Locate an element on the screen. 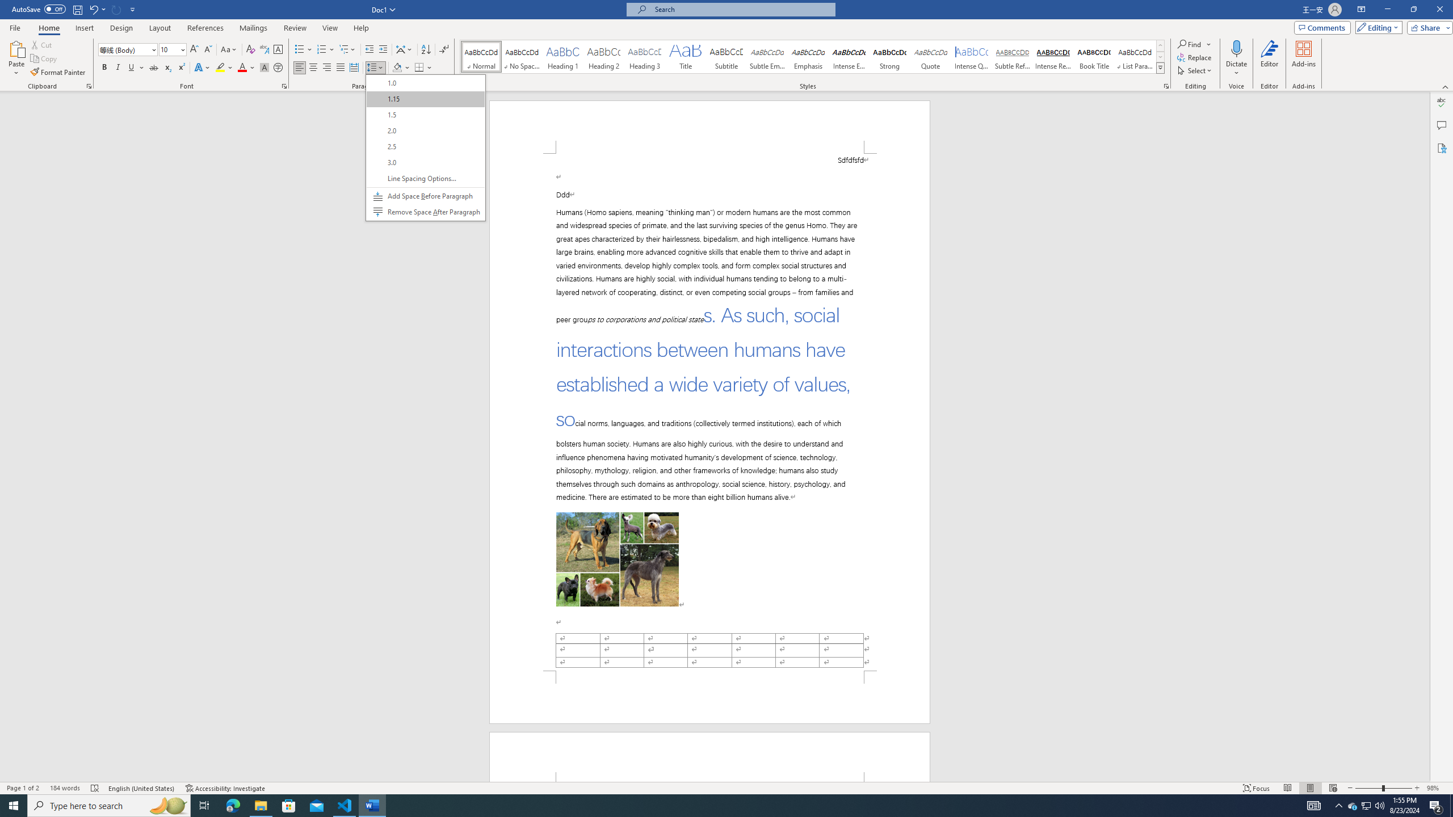 The height and width of the screenshot is (817, 1453). Phonetic Guide... is located at coordinates (264, 50).